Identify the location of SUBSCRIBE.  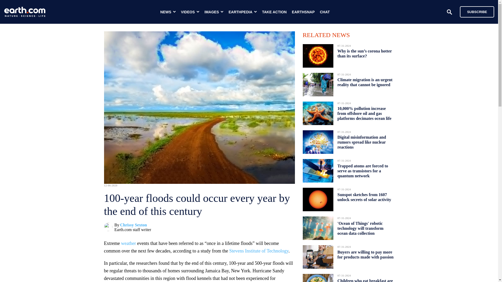
(477, 11).